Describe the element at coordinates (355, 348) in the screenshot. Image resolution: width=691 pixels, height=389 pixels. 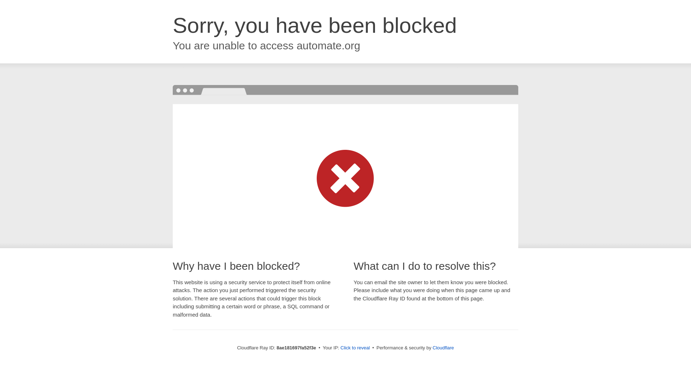
I see `Click to reveal` at that location.